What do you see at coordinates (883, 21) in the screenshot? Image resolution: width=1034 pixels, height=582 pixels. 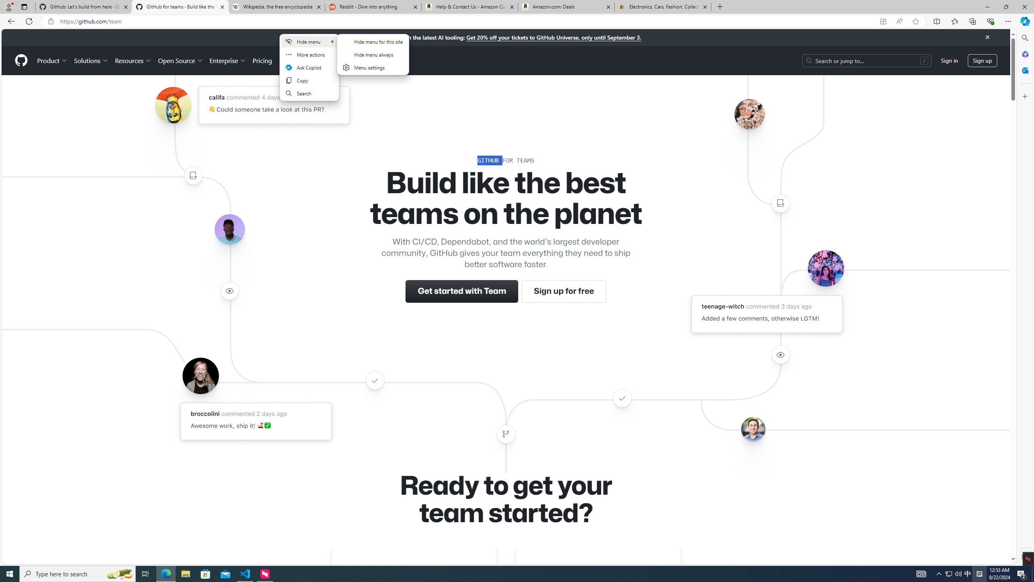 I see `App available. Install GitHub` at bounding box center [883, 21].